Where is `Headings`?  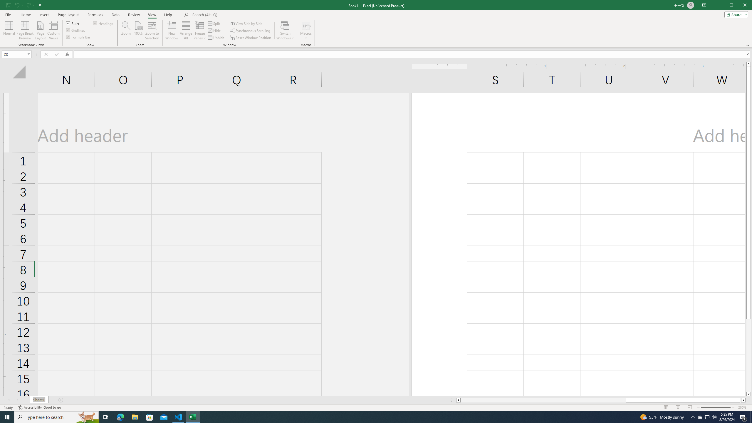
Headings is located at coordinates (103, 23).